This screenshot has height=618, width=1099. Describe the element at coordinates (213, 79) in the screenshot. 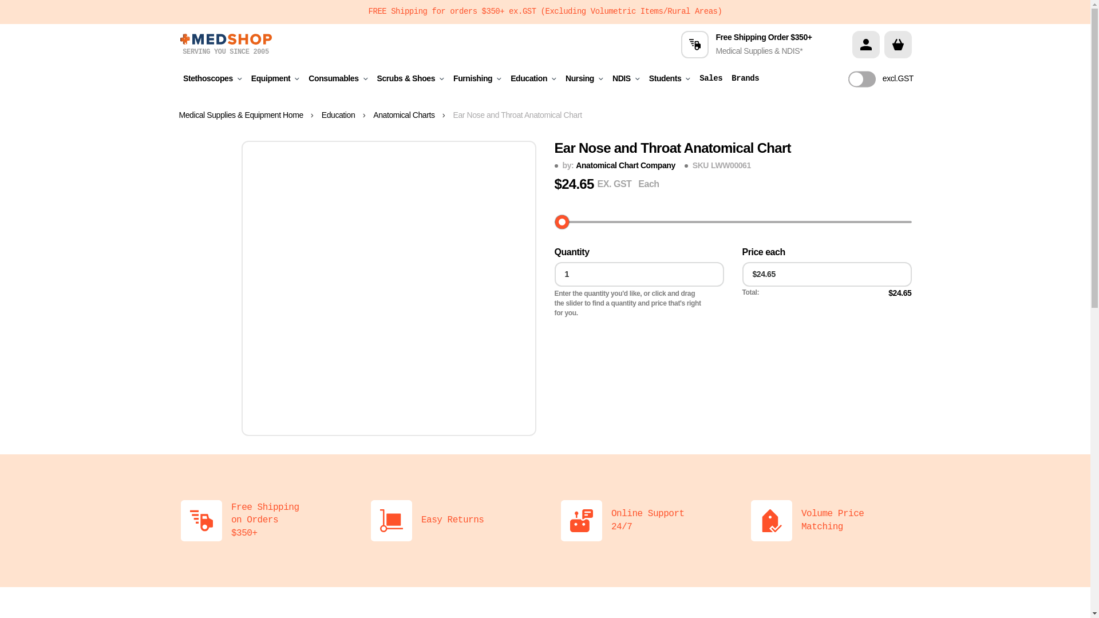

I see `Stethoscopes` at that location.